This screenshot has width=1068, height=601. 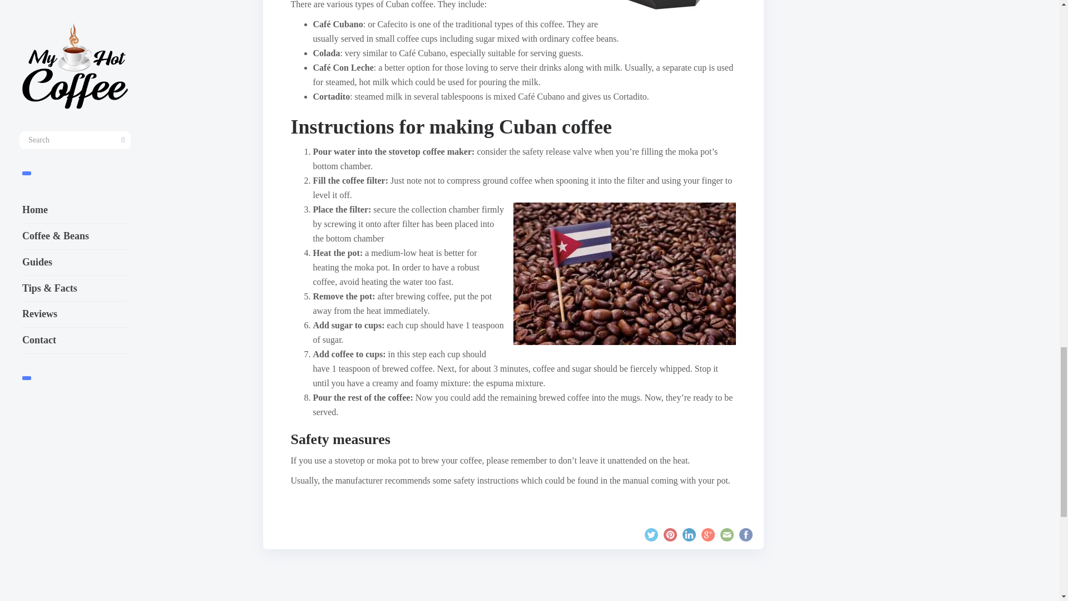 I want to click on Email, so click(x=726, y=535).